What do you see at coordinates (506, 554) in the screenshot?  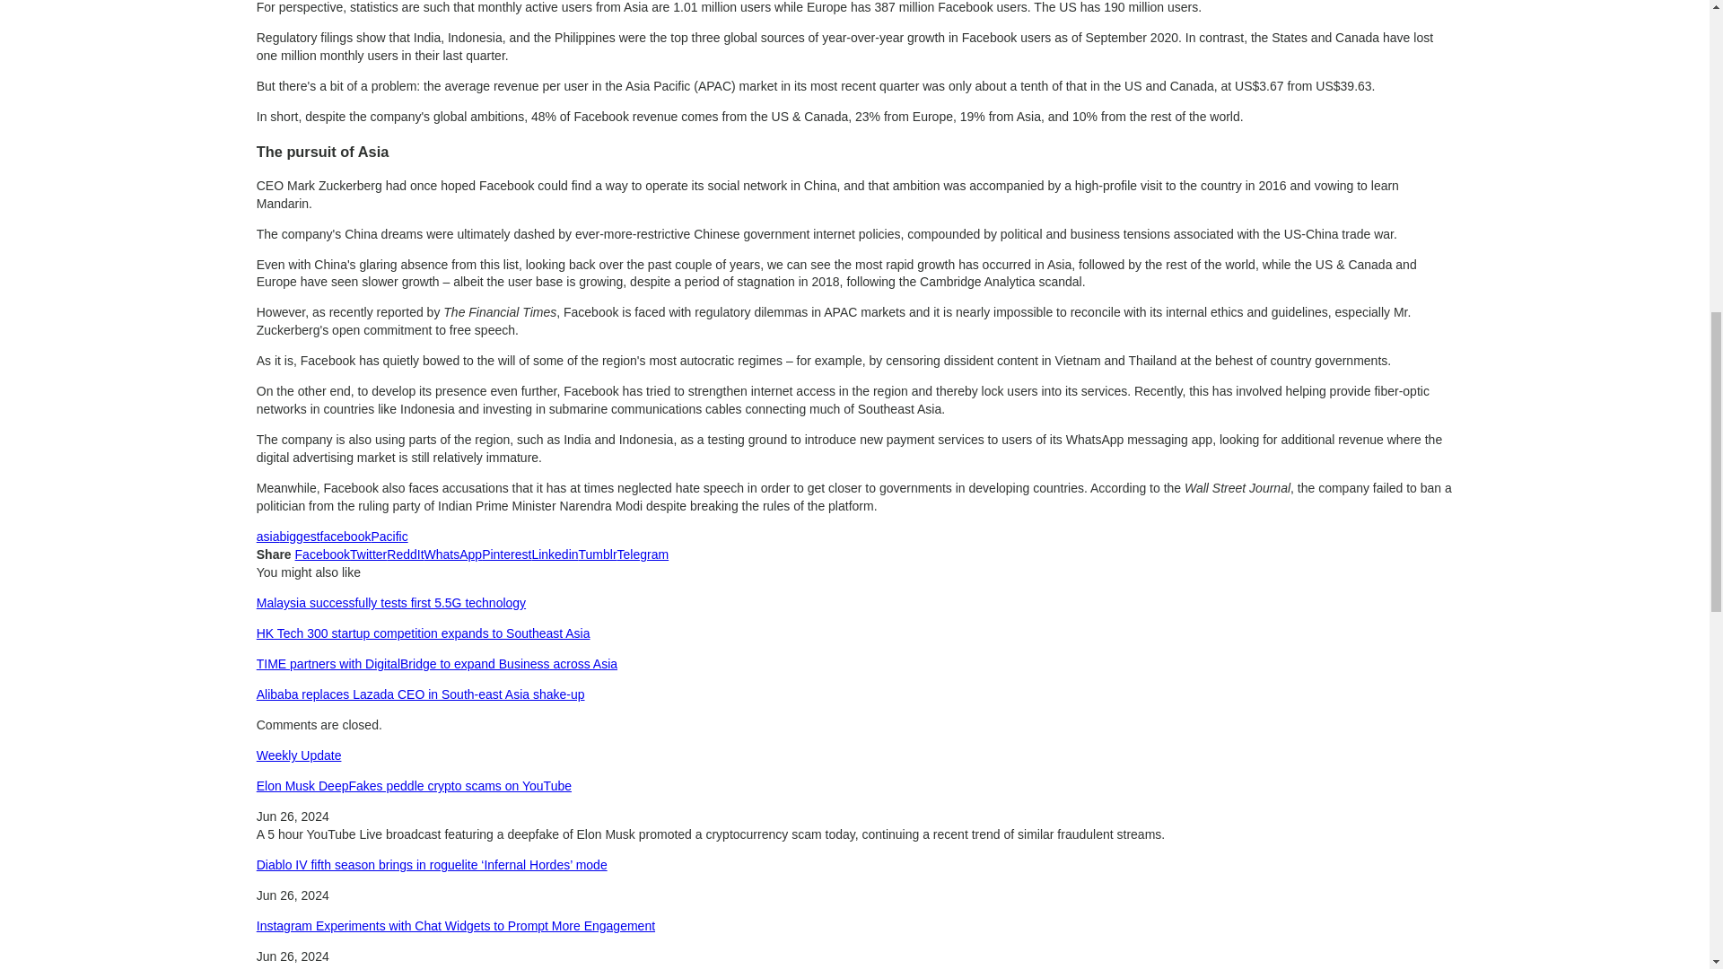 I see `Pinterest` at bounding box center [506, 554].